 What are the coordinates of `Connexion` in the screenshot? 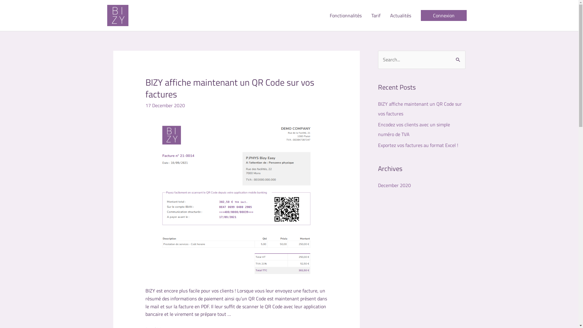 It's located at (444, 15).